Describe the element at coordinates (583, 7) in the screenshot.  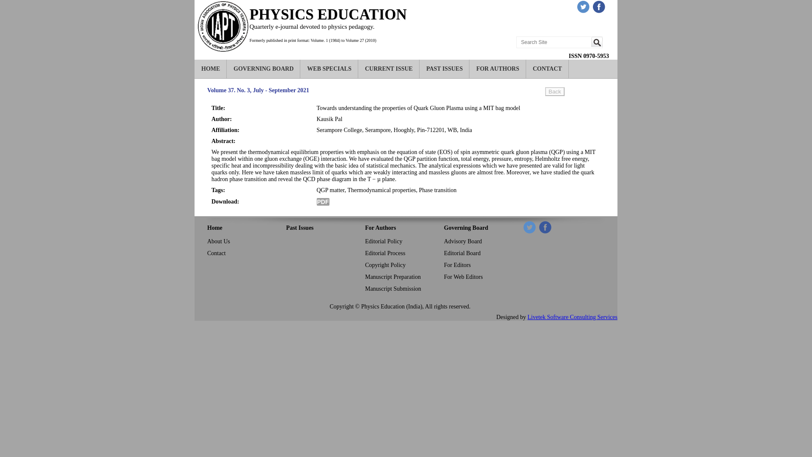
I see `Twitter` at that location.